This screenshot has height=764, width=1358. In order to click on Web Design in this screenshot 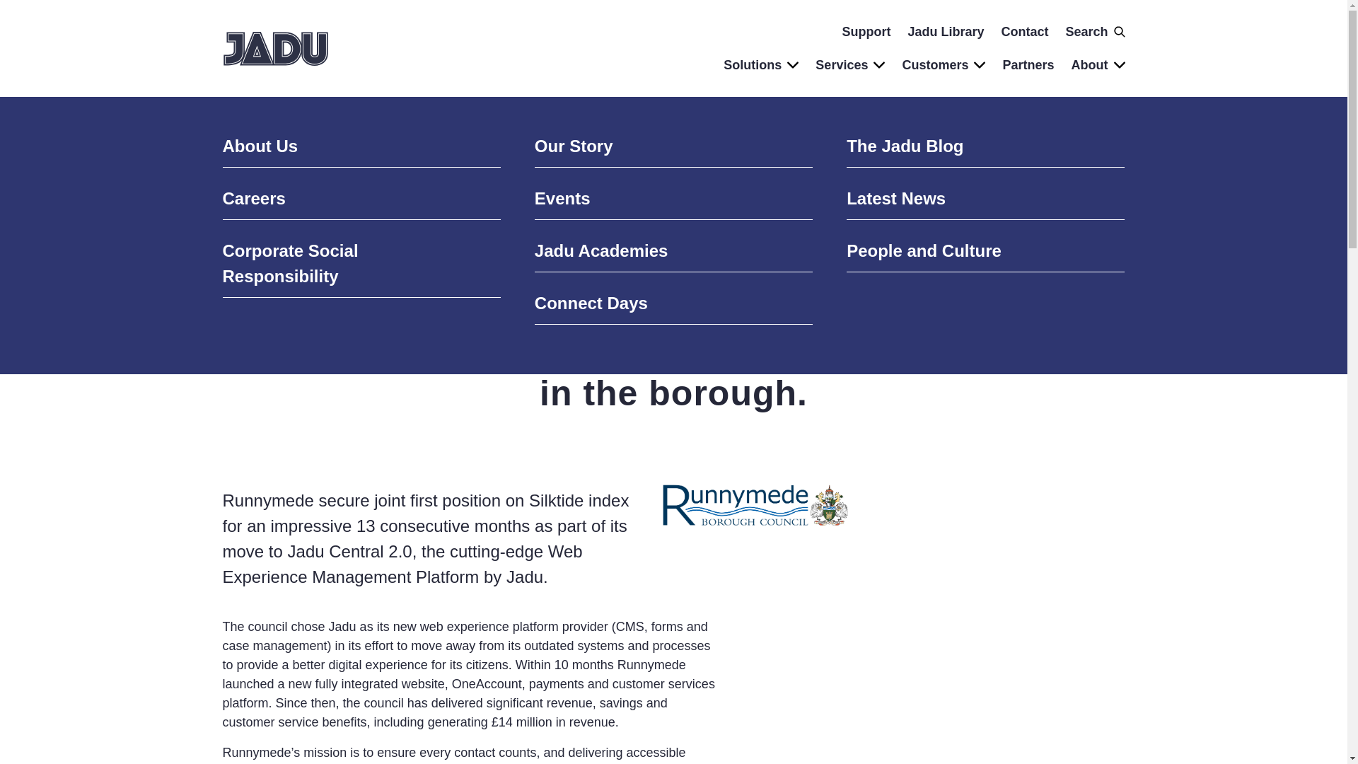, I will do `click(985, 308)`.